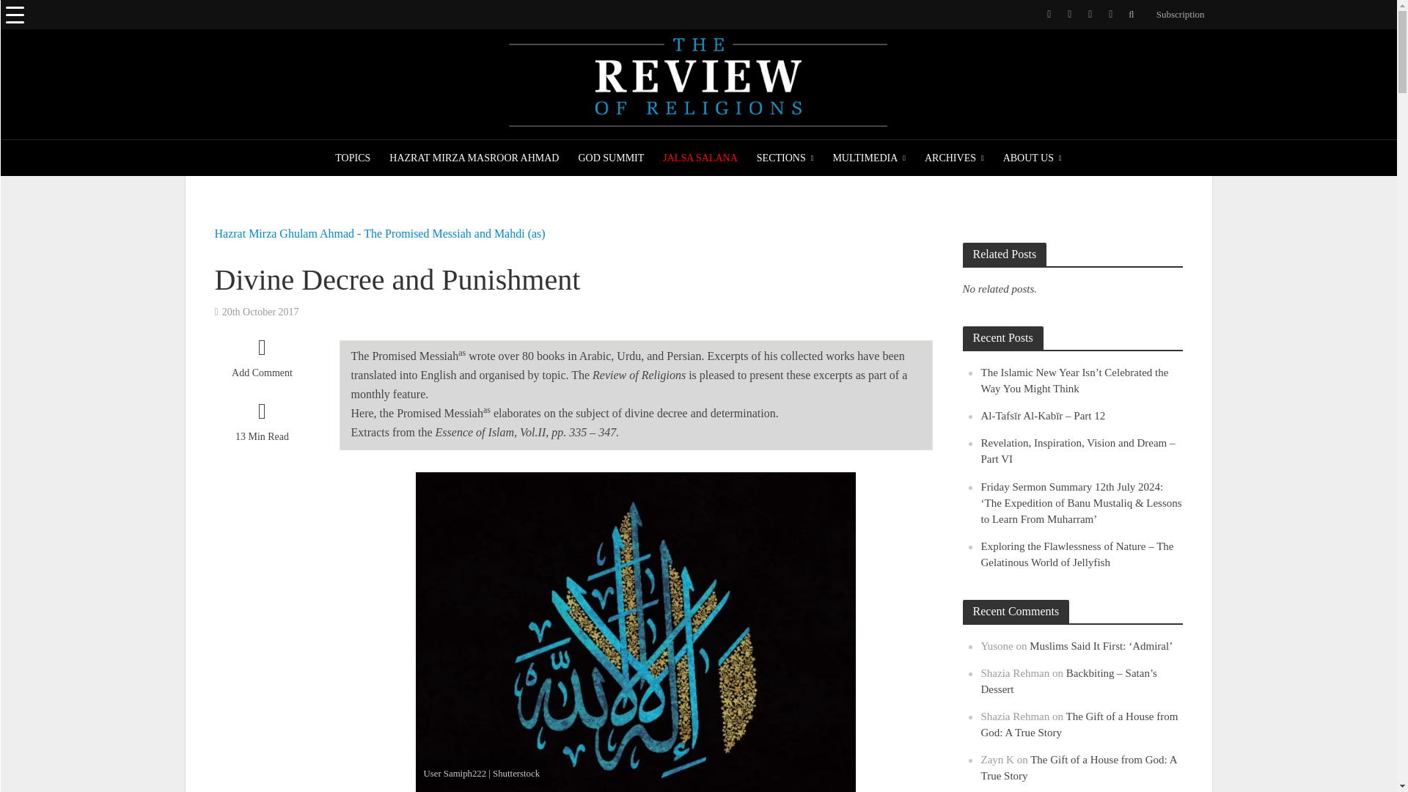 Image resolution: width=1408 pixels, height=792 pixels. What do you see at coordinates (474, 158) in the screenshot?
I see `HAZRAT MIRZA MASROOR AHMAD` at bounding box center [474, 158].